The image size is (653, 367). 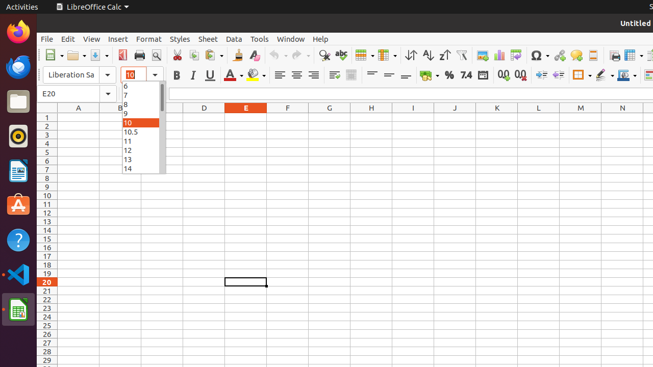 I want to click on LibreOffice Calc, so click(x=92, y=7).